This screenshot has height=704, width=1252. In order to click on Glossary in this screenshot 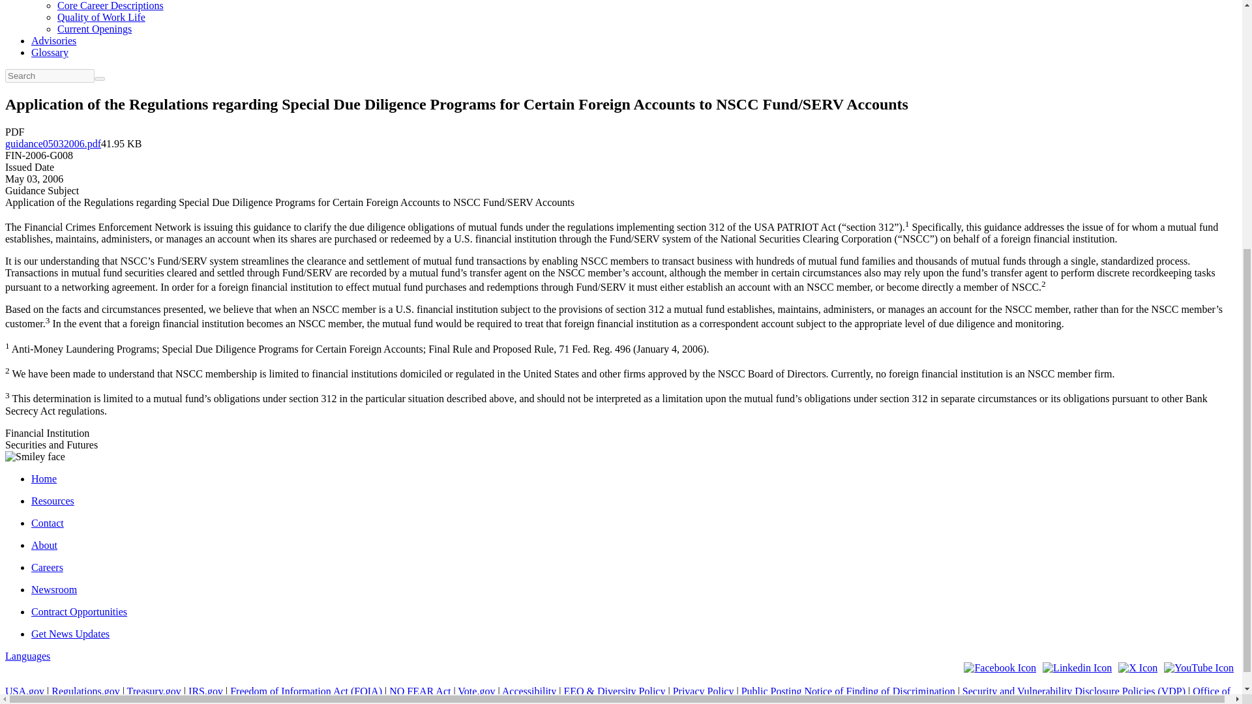, I will do `click(50, 52)`.